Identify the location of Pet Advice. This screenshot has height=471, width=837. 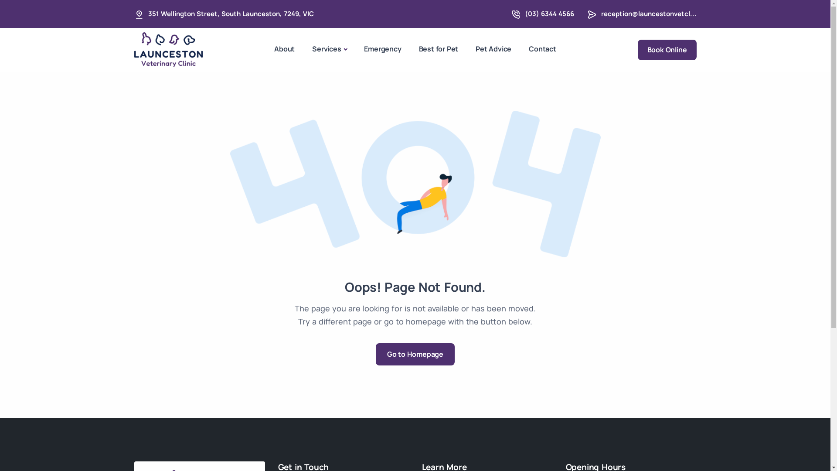
(493, 49).